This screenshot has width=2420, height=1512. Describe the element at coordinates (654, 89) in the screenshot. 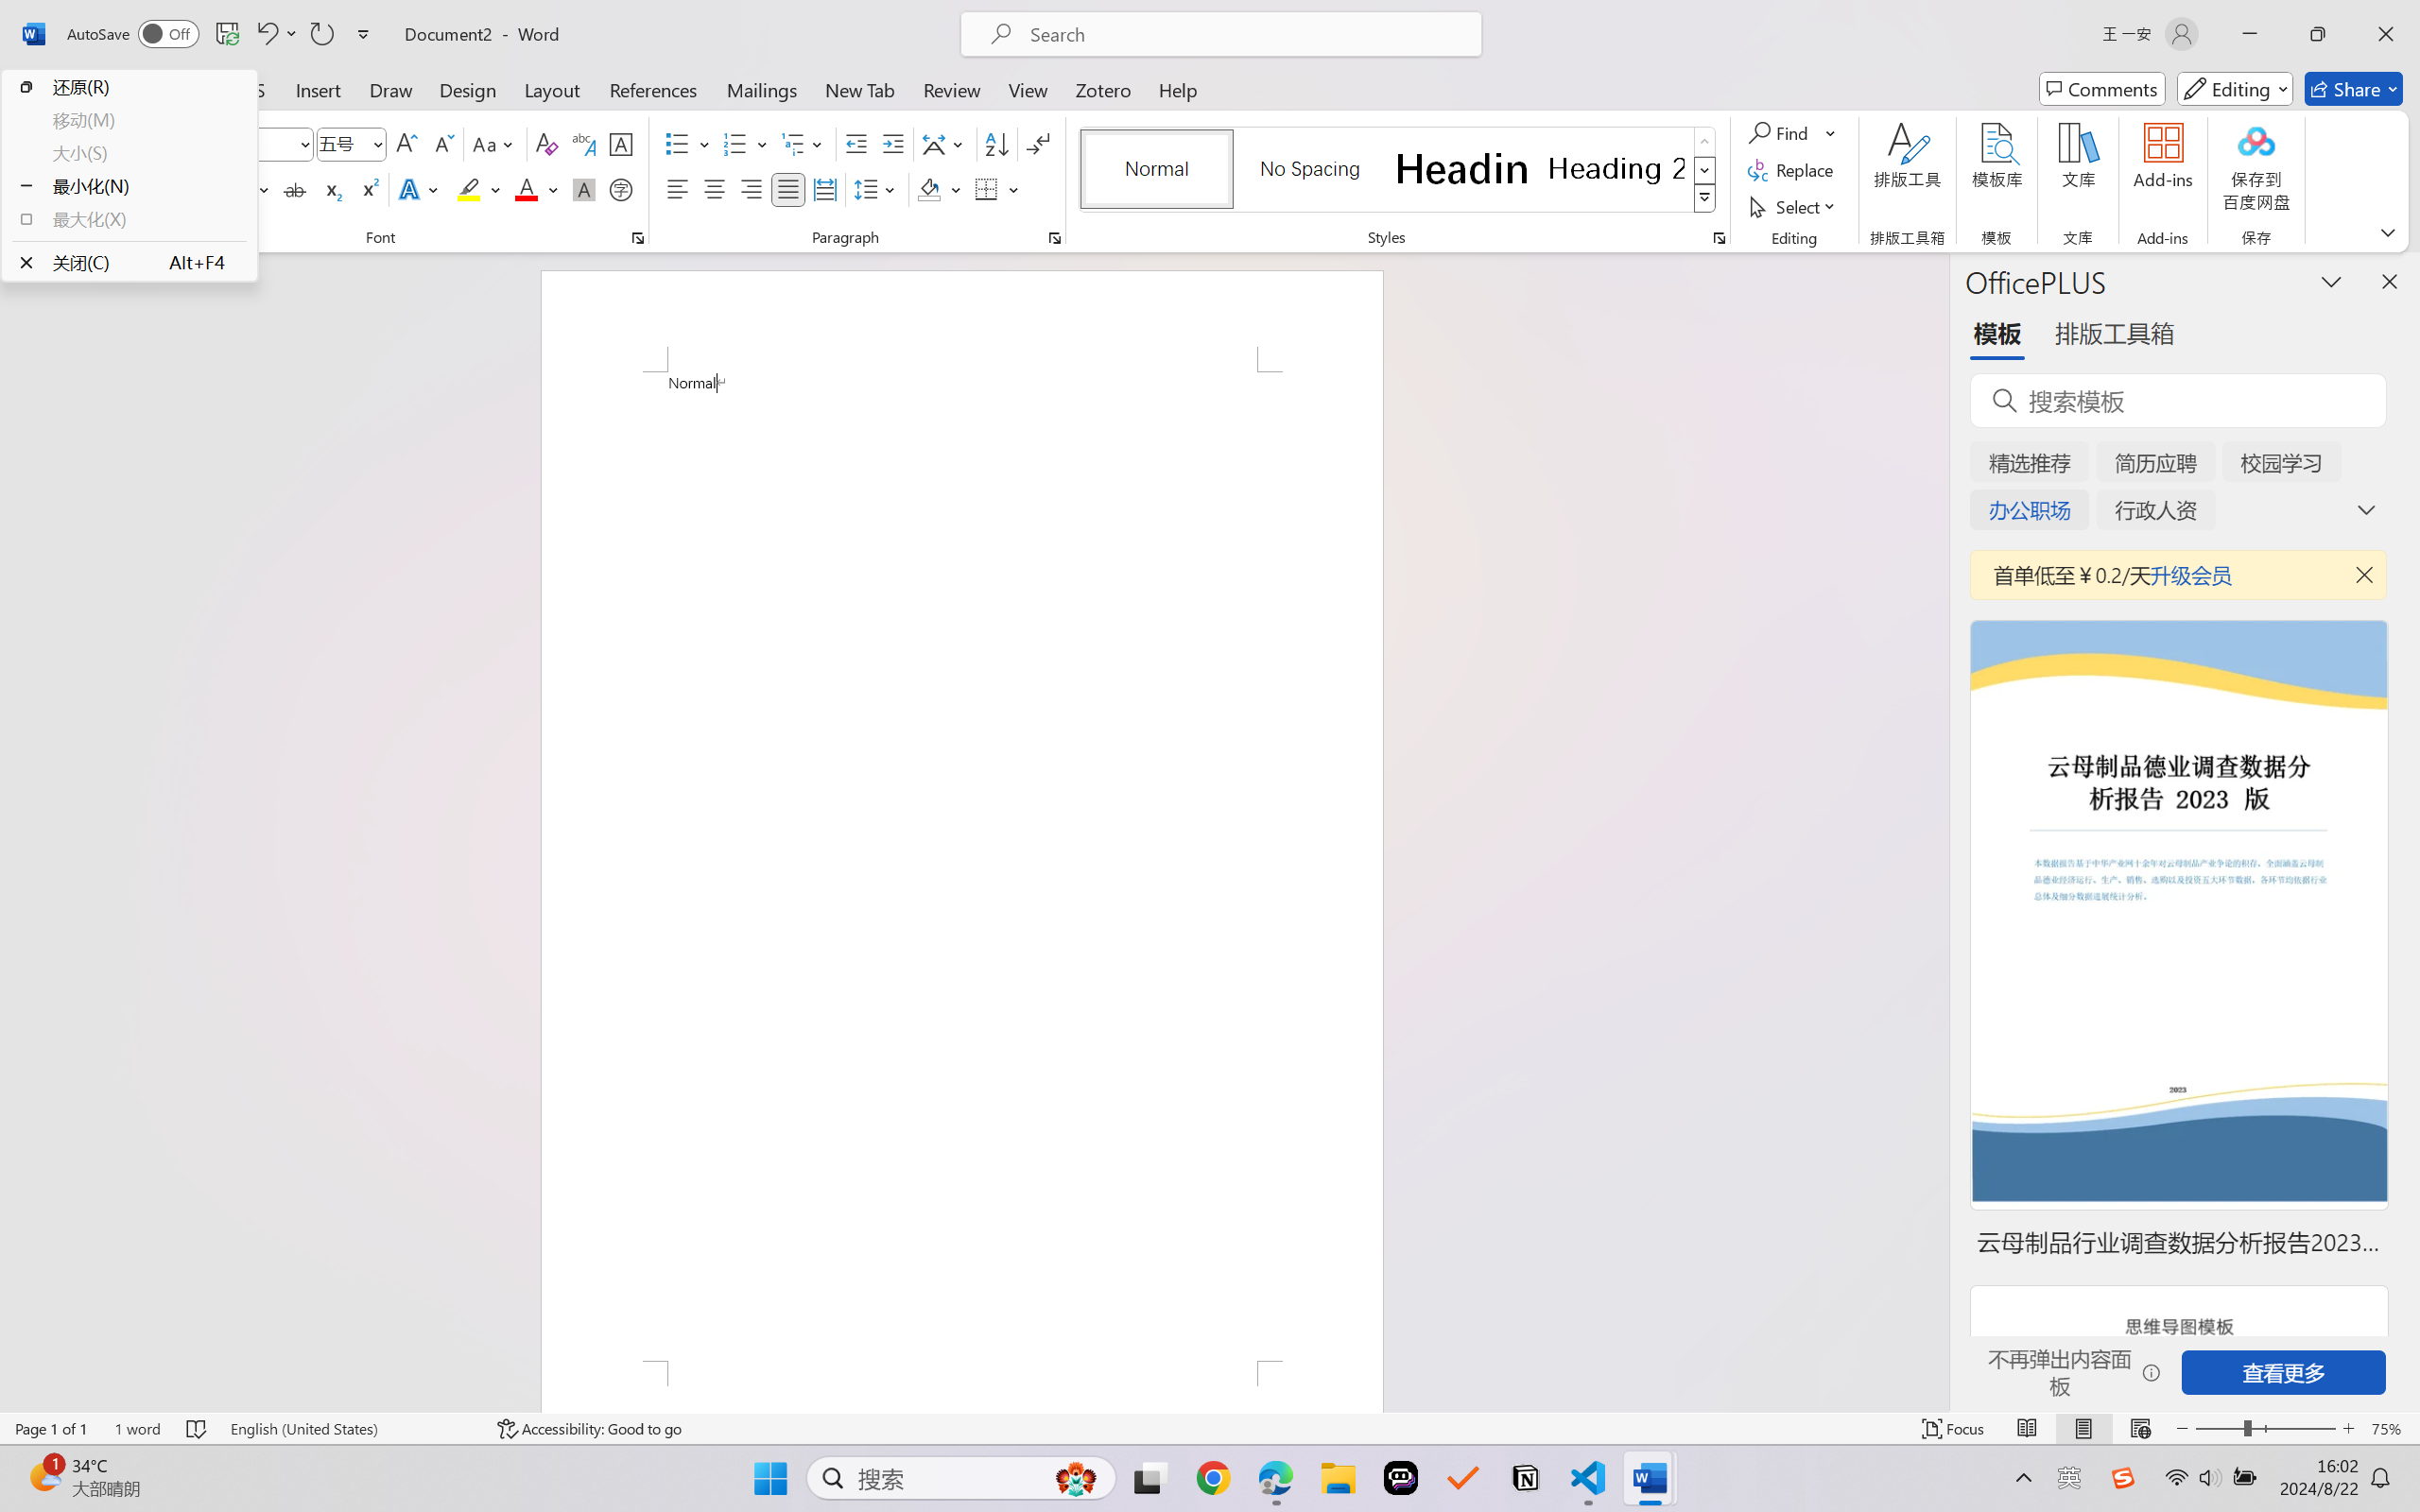

I see `References` at that location.